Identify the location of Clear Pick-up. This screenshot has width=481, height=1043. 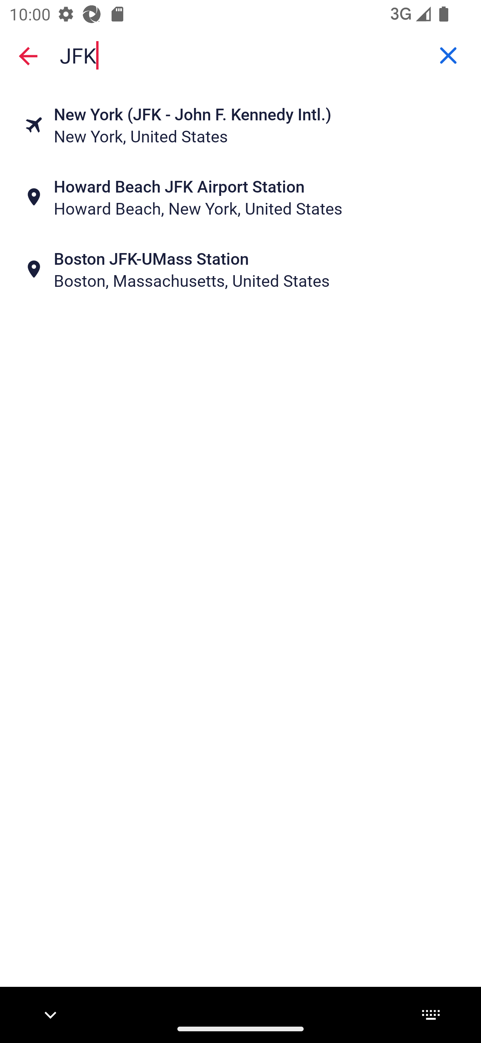
(448, 55).